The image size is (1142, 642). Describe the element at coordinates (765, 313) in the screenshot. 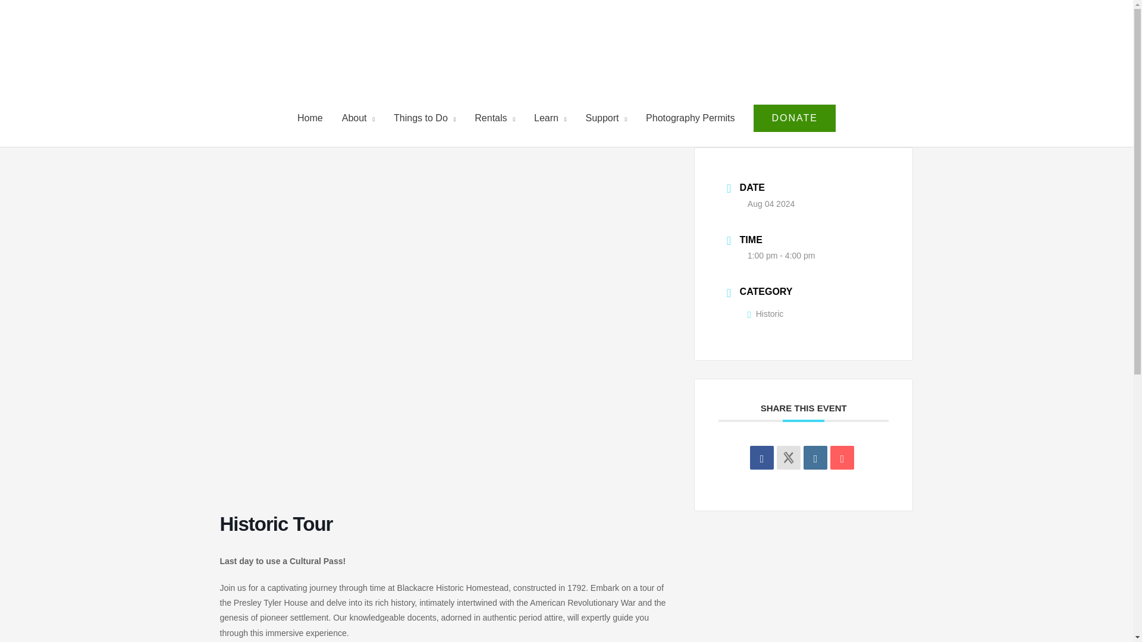

I see `Historic` at that location.